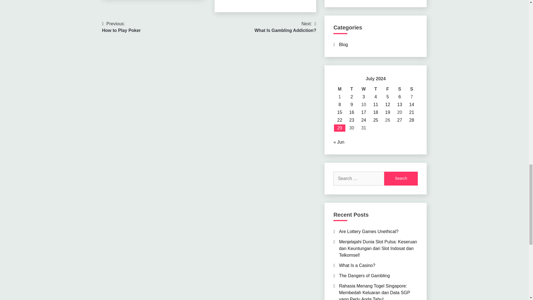 The height and width of the screenshot is (300, 533). I want to click on Friday, so click(388, 89).